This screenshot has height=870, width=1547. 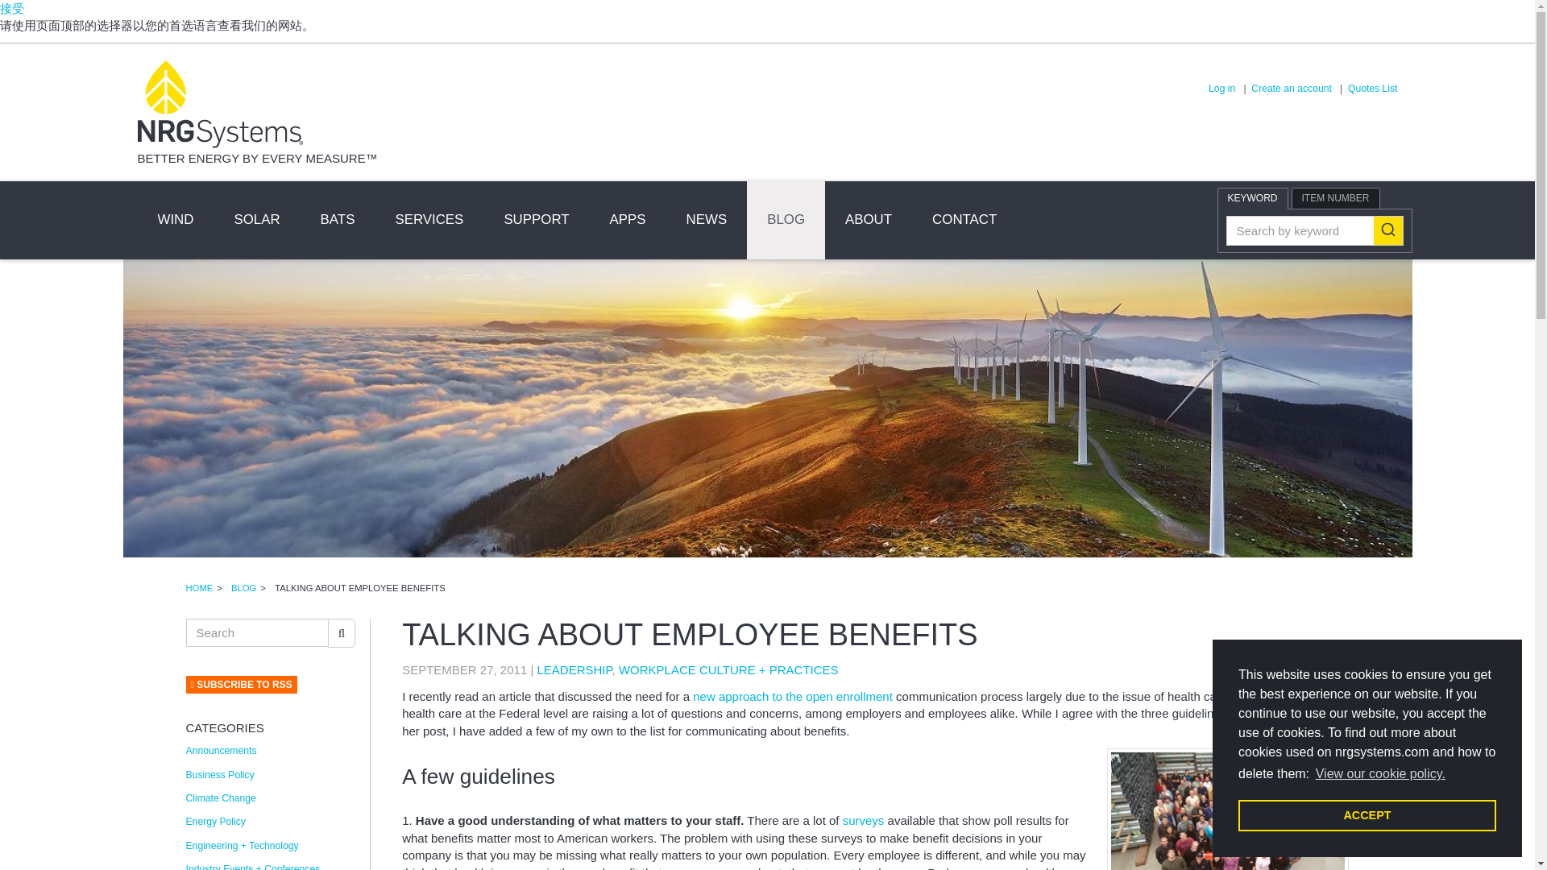 What do you see at coordinates (1228, 809) in the screenshot?
I see `Employees of NRG Systems, 2010 group shot` at bounding box center [1228, 809].